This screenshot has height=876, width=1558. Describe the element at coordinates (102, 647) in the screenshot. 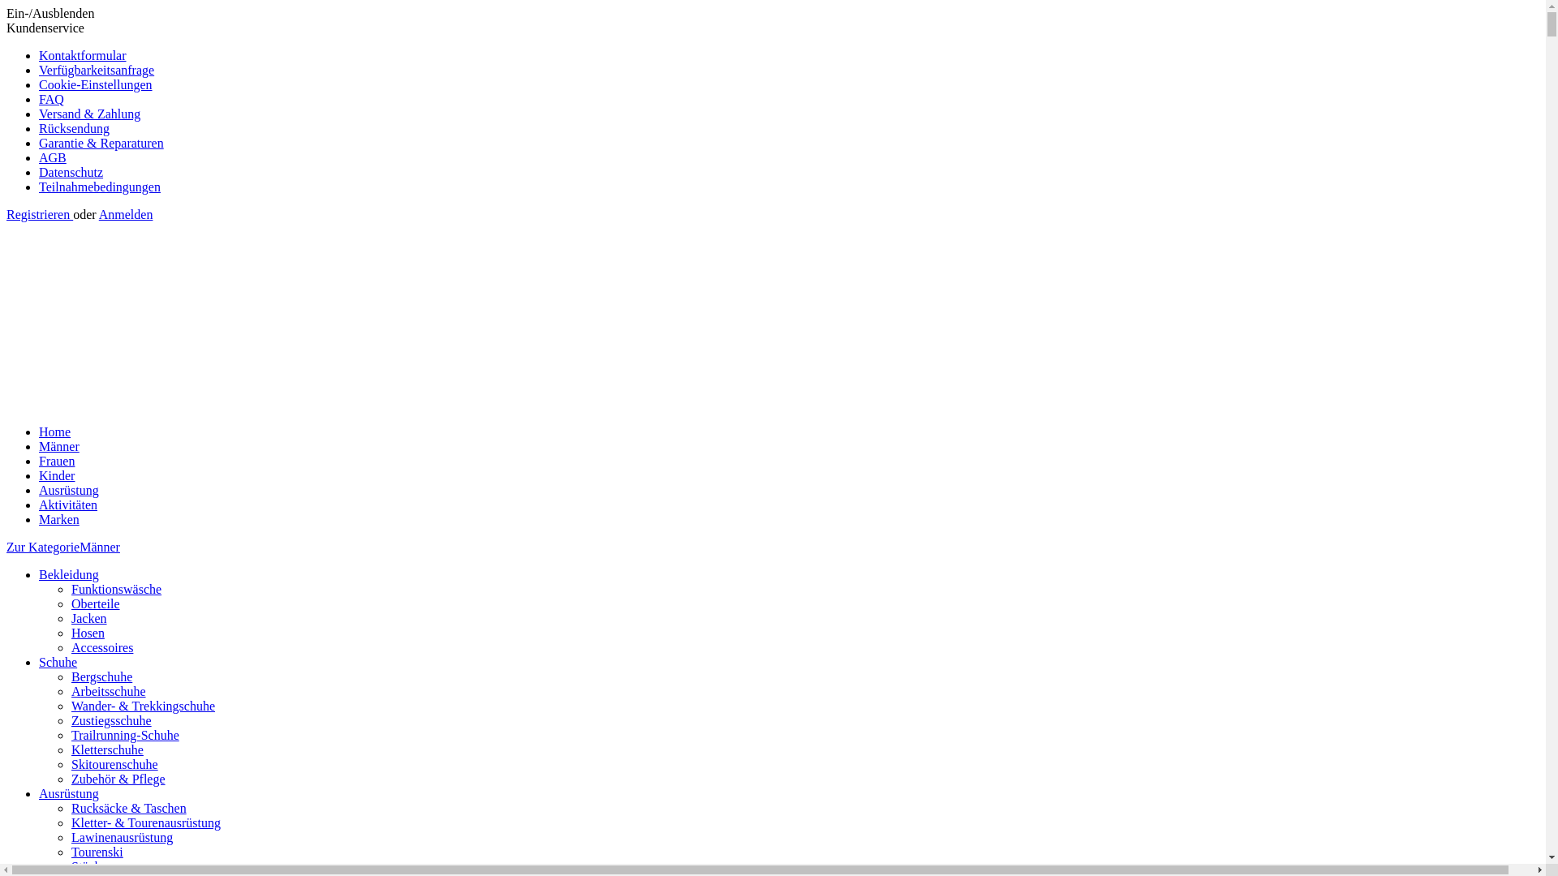

I see `Accessoires` at that location.